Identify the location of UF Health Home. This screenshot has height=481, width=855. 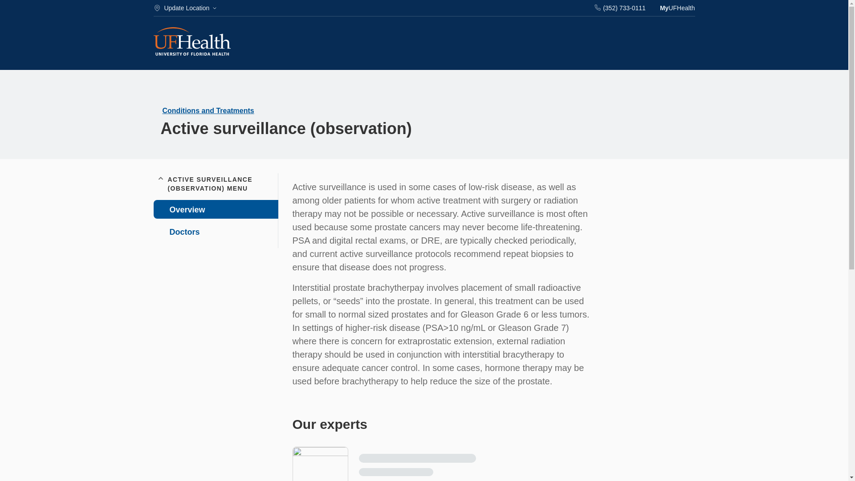
(191, 42).